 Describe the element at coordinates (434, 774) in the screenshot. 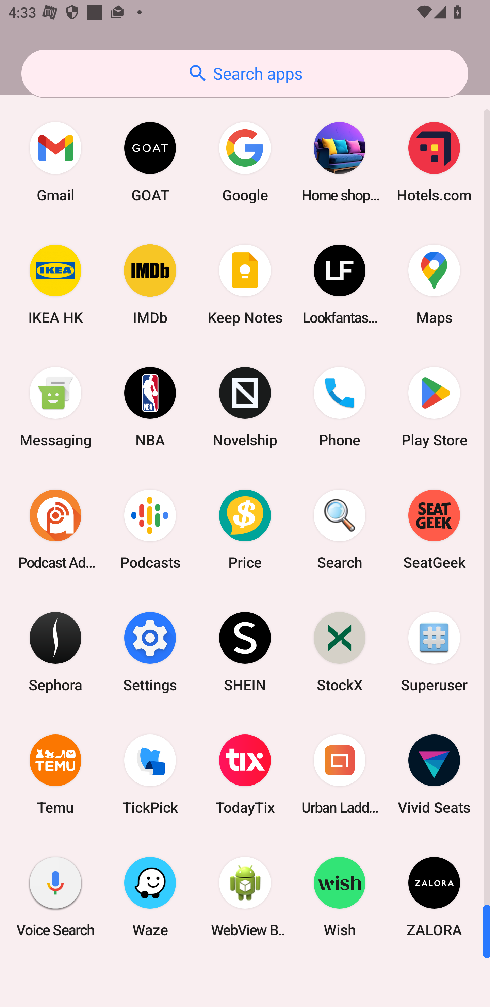

I see `Vivid Seats` at that location.